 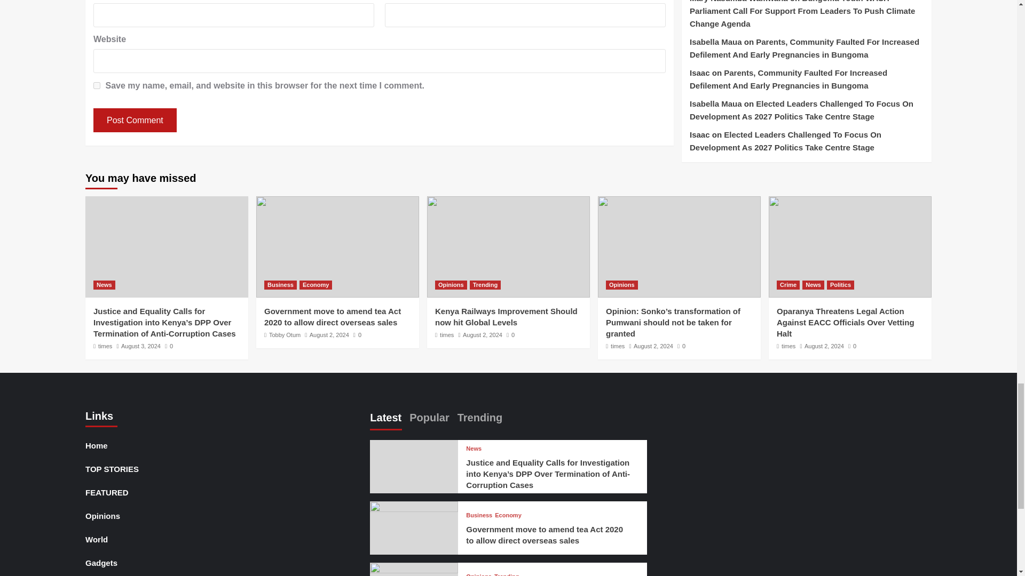 What do you see at coordinates (135, 121) in the screenshot?
I see `Post Comment` at bounding box center [135, 121].